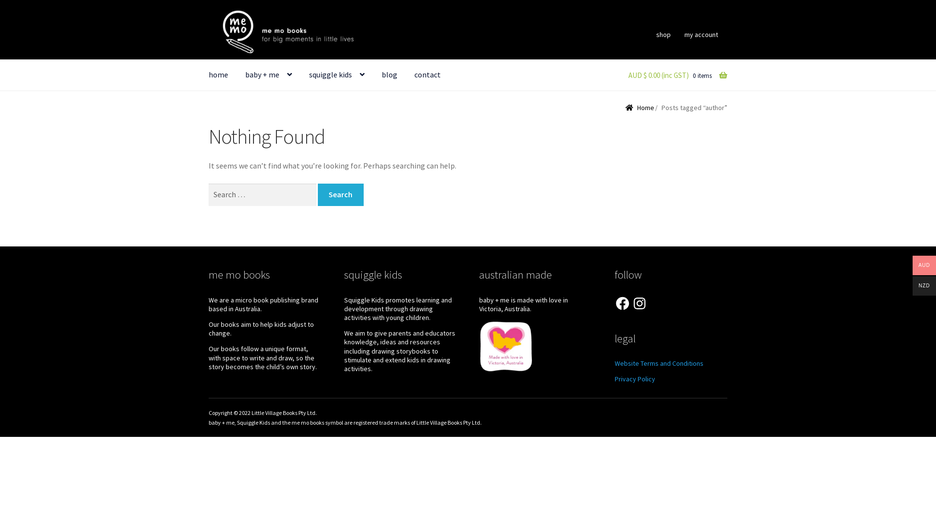 The image size is (936, 526). What do you see at coordinates (341, 195) in the screenshot?
I see `Search` at bounding box center [341, 195].